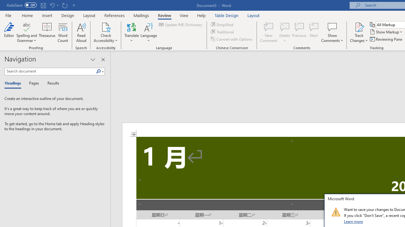  I want to click on Track Changes, so click(359, 26).